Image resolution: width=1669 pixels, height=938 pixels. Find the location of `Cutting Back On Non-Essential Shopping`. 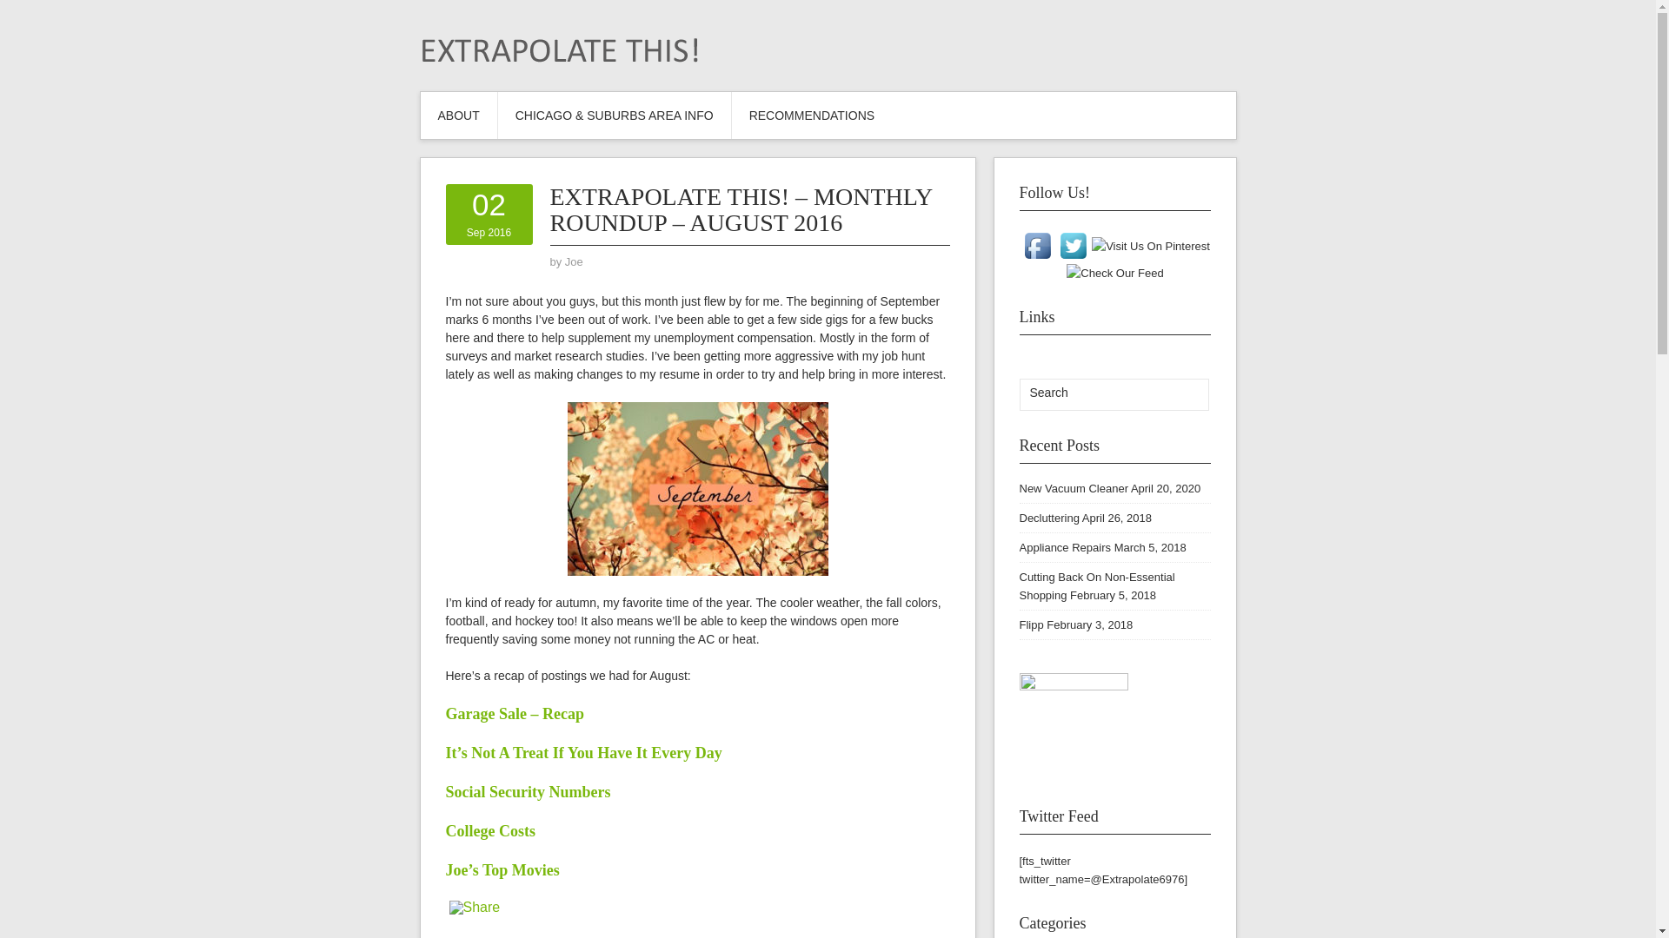

Cutting Back On Non-Essential Shopping is located at coordinates (1096, 585).